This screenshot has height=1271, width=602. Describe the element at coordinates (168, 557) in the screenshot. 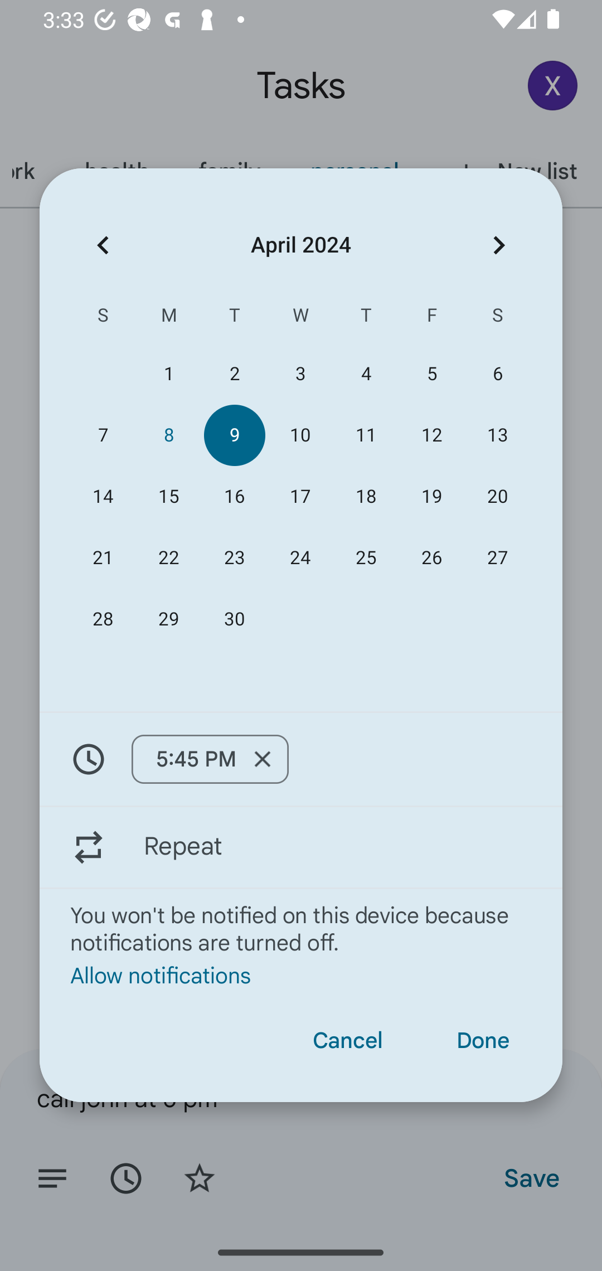

I see `22 22 April 2024` at that location.